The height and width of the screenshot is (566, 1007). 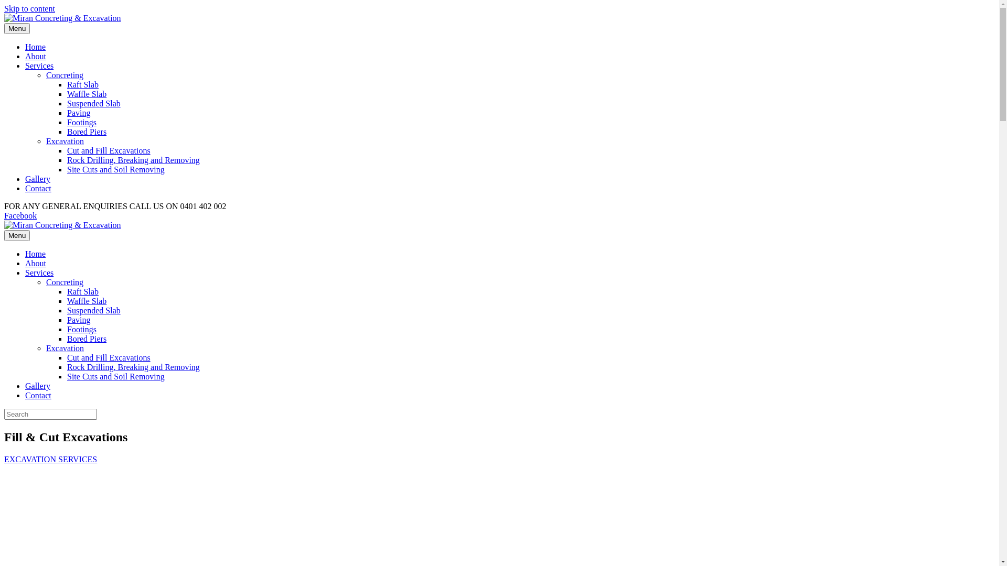 What do you see at coordinates (17, 236) in the screenshot?
I see `Menu` at bounding box center [17, 236].